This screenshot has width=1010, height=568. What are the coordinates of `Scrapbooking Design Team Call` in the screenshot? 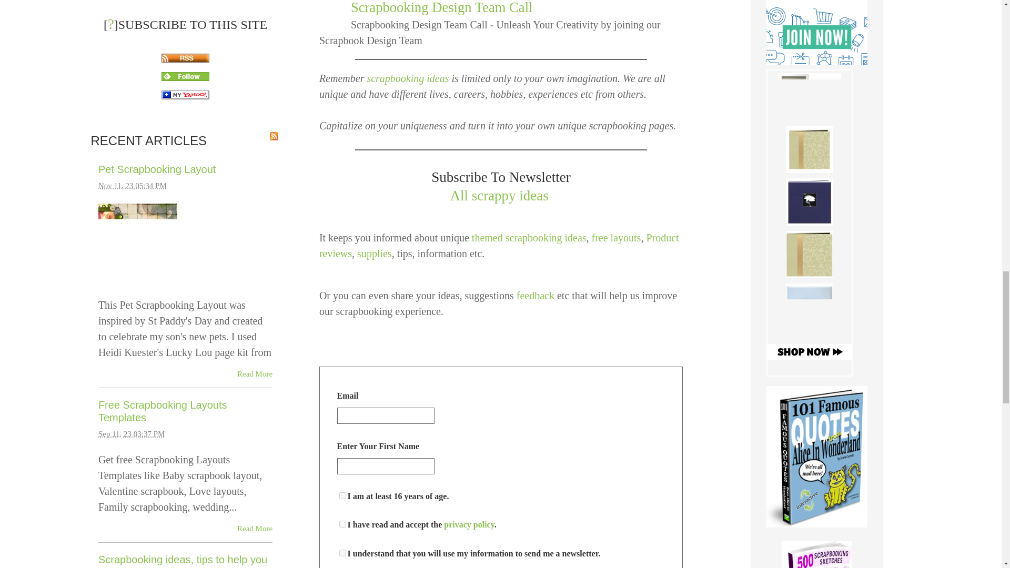 It's located at (442, 7).